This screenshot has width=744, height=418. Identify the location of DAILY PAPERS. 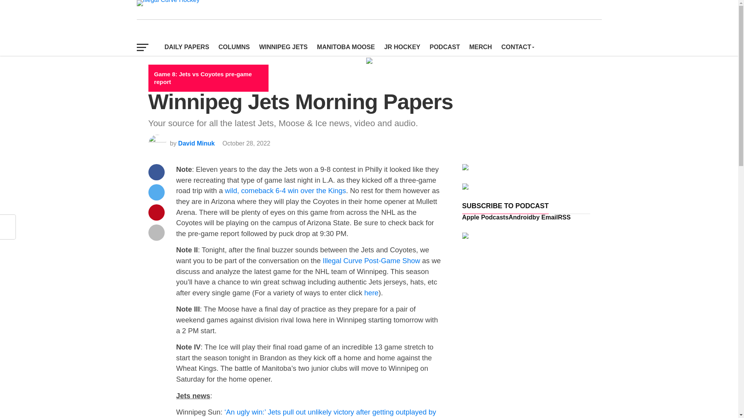
(187, 47).